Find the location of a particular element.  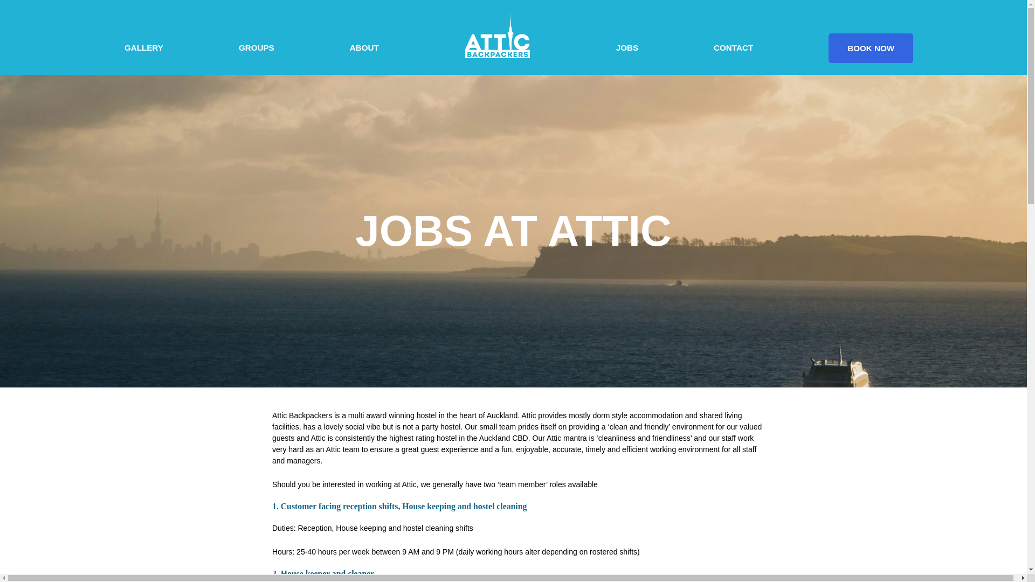

BOOK NOW is located at coordinates (871, 47).